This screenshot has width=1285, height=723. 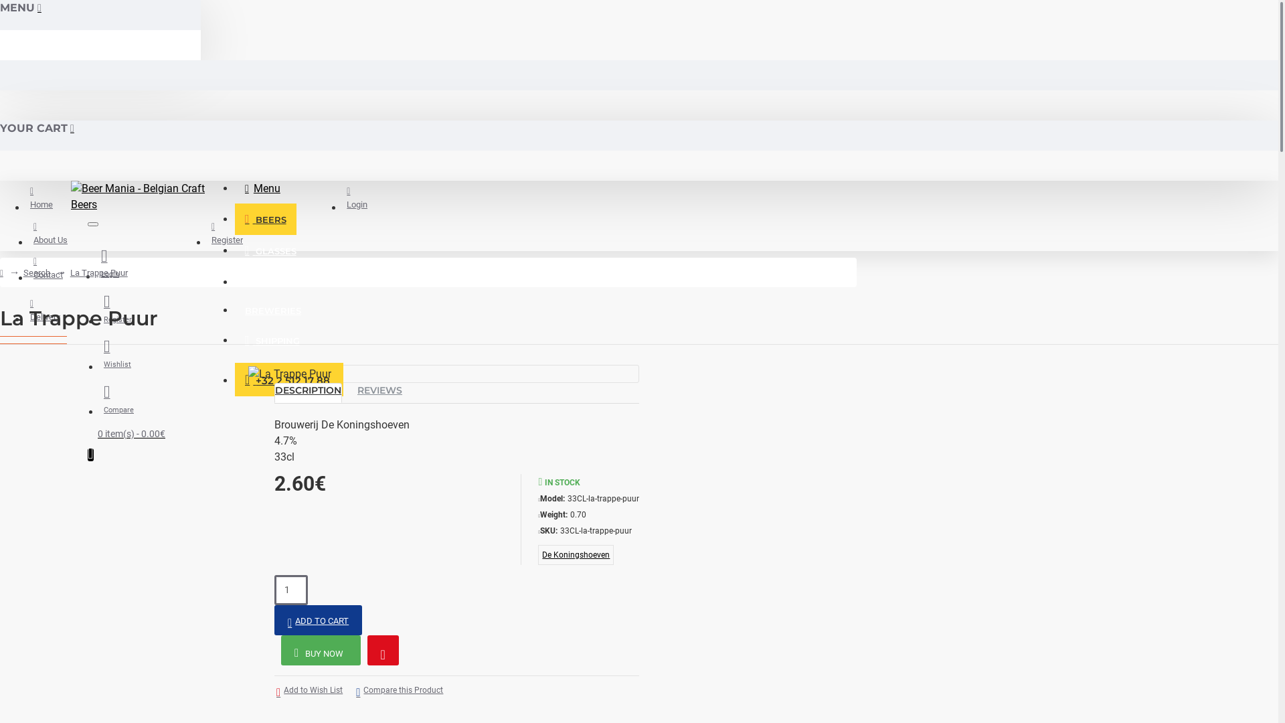 I want to click on La Trappe Puur, so click(x=290, y=374).